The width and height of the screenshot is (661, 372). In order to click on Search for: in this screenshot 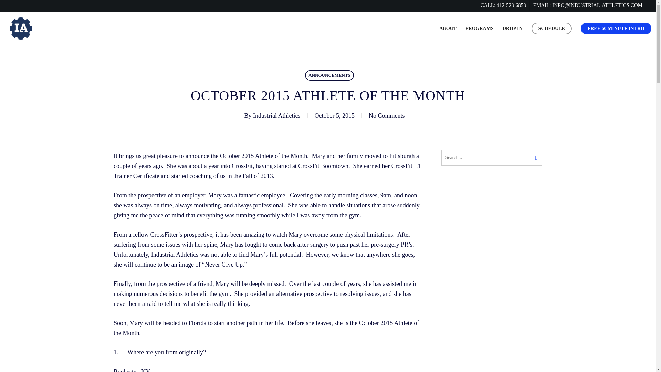, I will do `click(492, 158)`.